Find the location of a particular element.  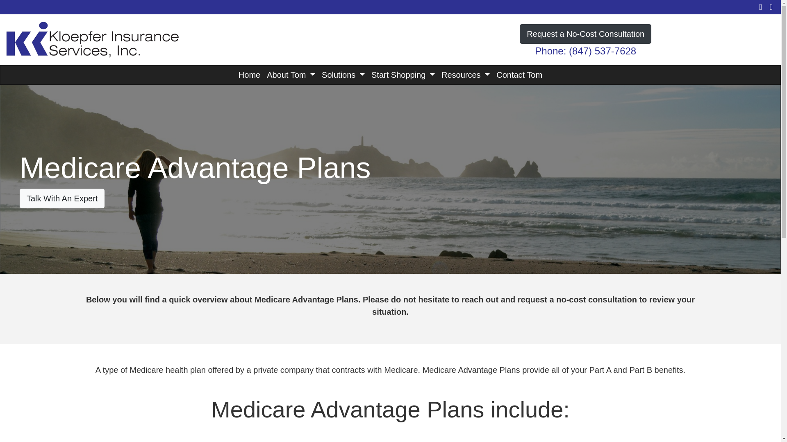

Request a No-Cost Consultation is located at coordinates (585, 34).